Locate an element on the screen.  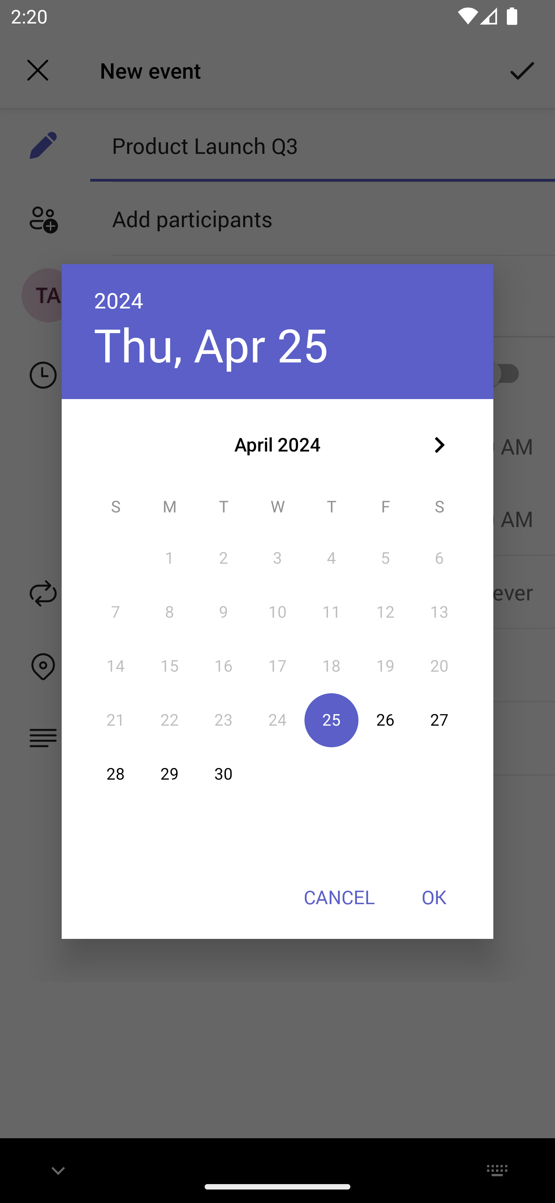
15 15 April 2024 is located at coordinates (170, 666).